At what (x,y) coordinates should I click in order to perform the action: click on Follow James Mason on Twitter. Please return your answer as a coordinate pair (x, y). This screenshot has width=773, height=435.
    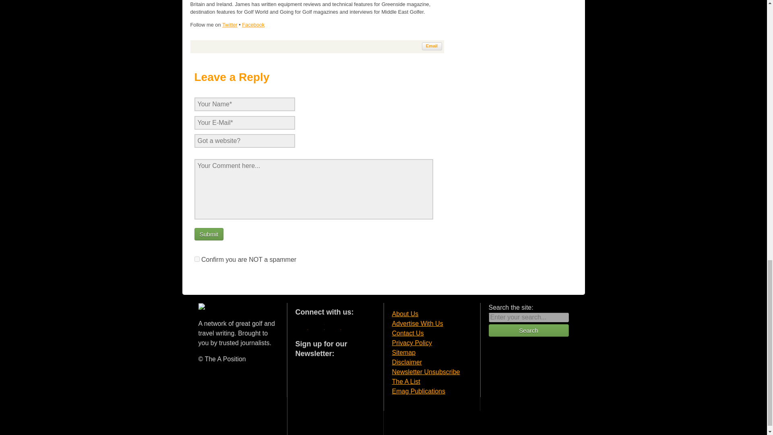
    Looking at the image, I should click on (229, 25).